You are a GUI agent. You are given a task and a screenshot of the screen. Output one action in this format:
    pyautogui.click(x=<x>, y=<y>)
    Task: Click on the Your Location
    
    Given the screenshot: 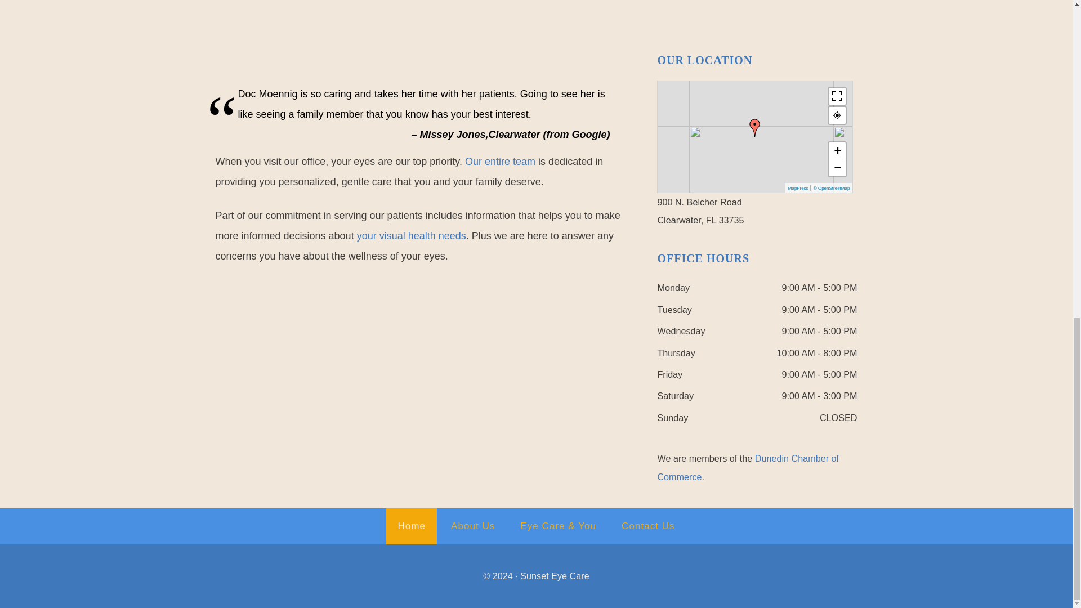 What is the action you would take?
    pyautogui.click(x=837, y=115)
    